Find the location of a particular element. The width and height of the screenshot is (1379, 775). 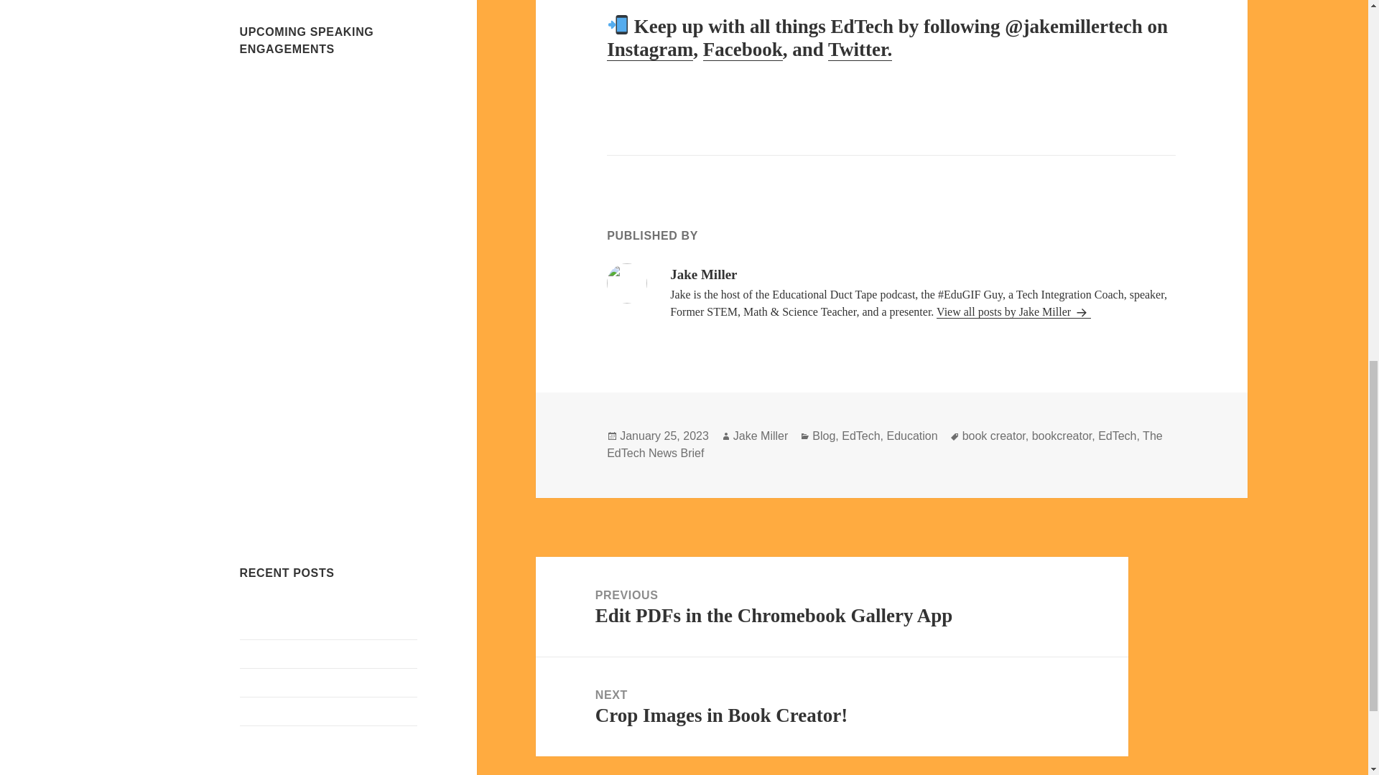

Instagram is located at coordinates (649, 50).